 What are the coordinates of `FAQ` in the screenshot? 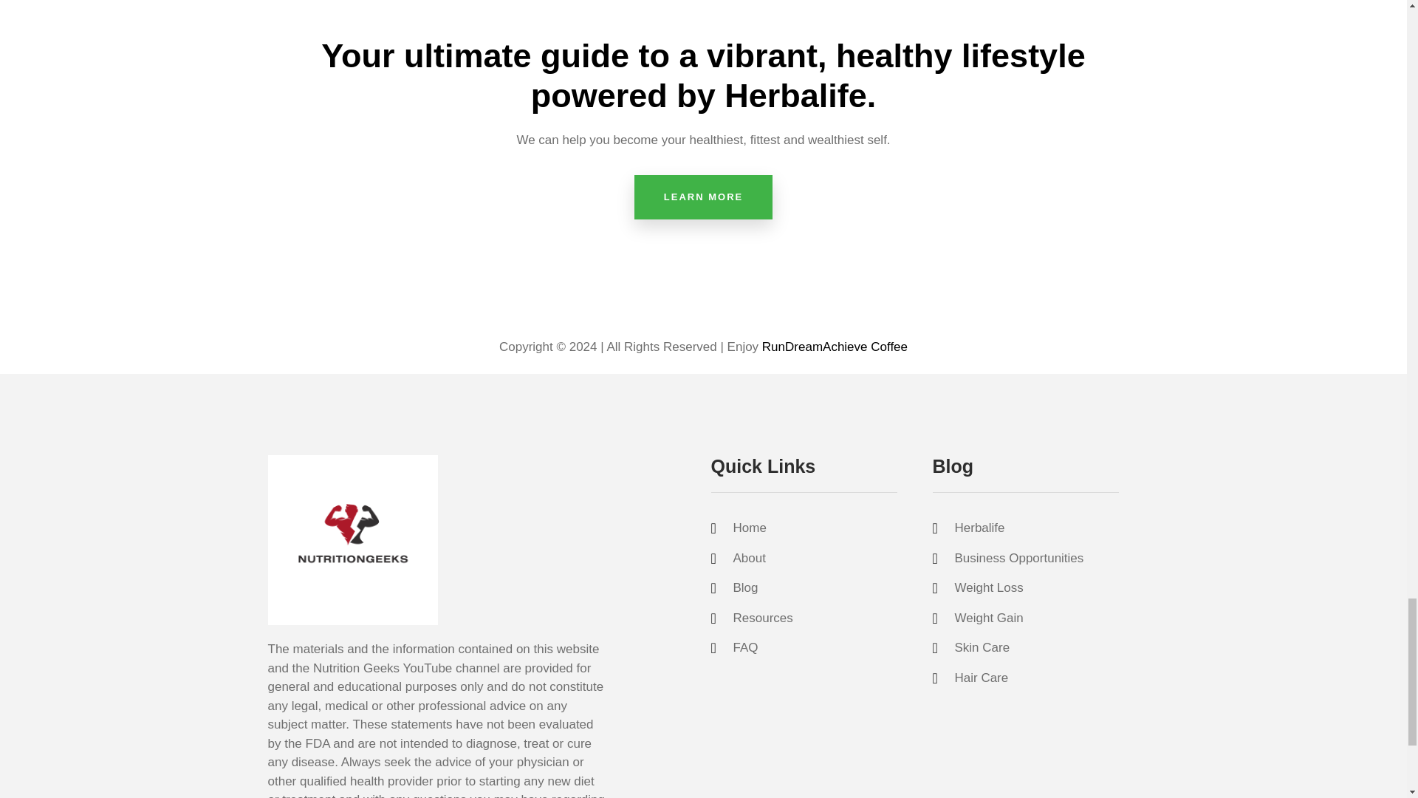 It's located at (814, 647).